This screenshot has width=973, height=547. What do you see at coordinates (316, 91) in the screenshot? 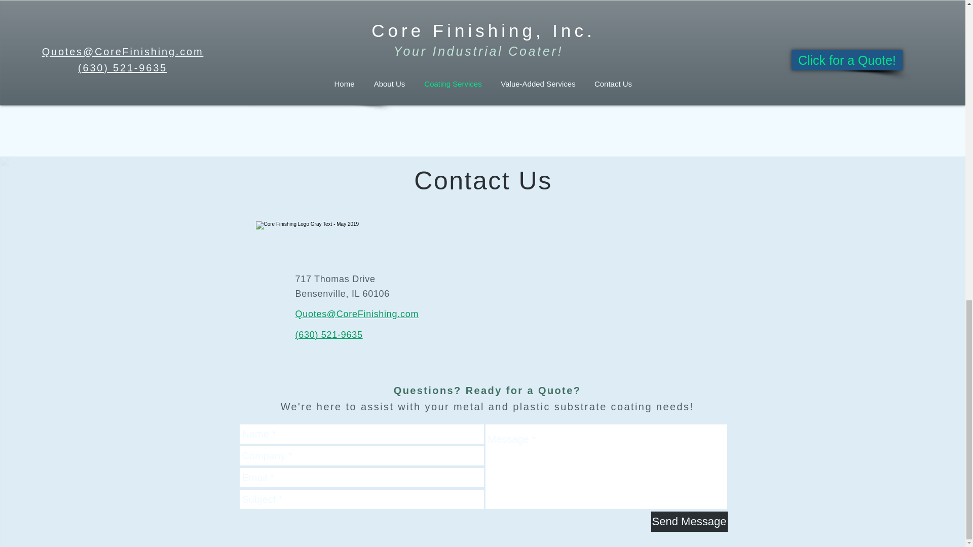
I see `Click for a Quote!` at bounding box center [316, 91].